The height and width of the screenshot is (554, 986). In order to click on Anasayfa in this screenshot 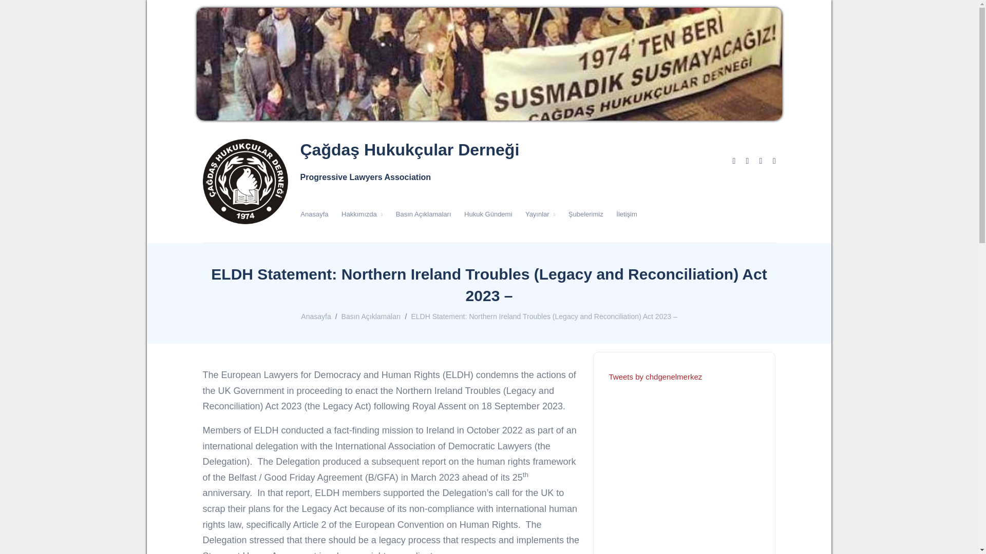, I will do `click(315, 316)`.